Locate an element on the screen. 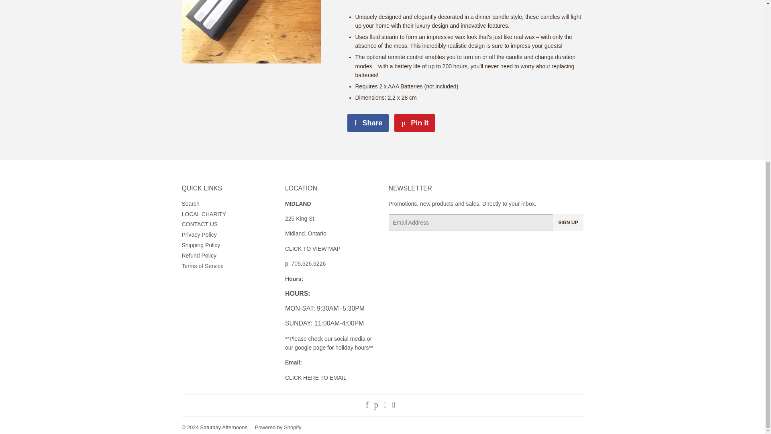 The image size is (771, 434). Saturday Afternoons on Instagram is located at coordinates (199, 224).